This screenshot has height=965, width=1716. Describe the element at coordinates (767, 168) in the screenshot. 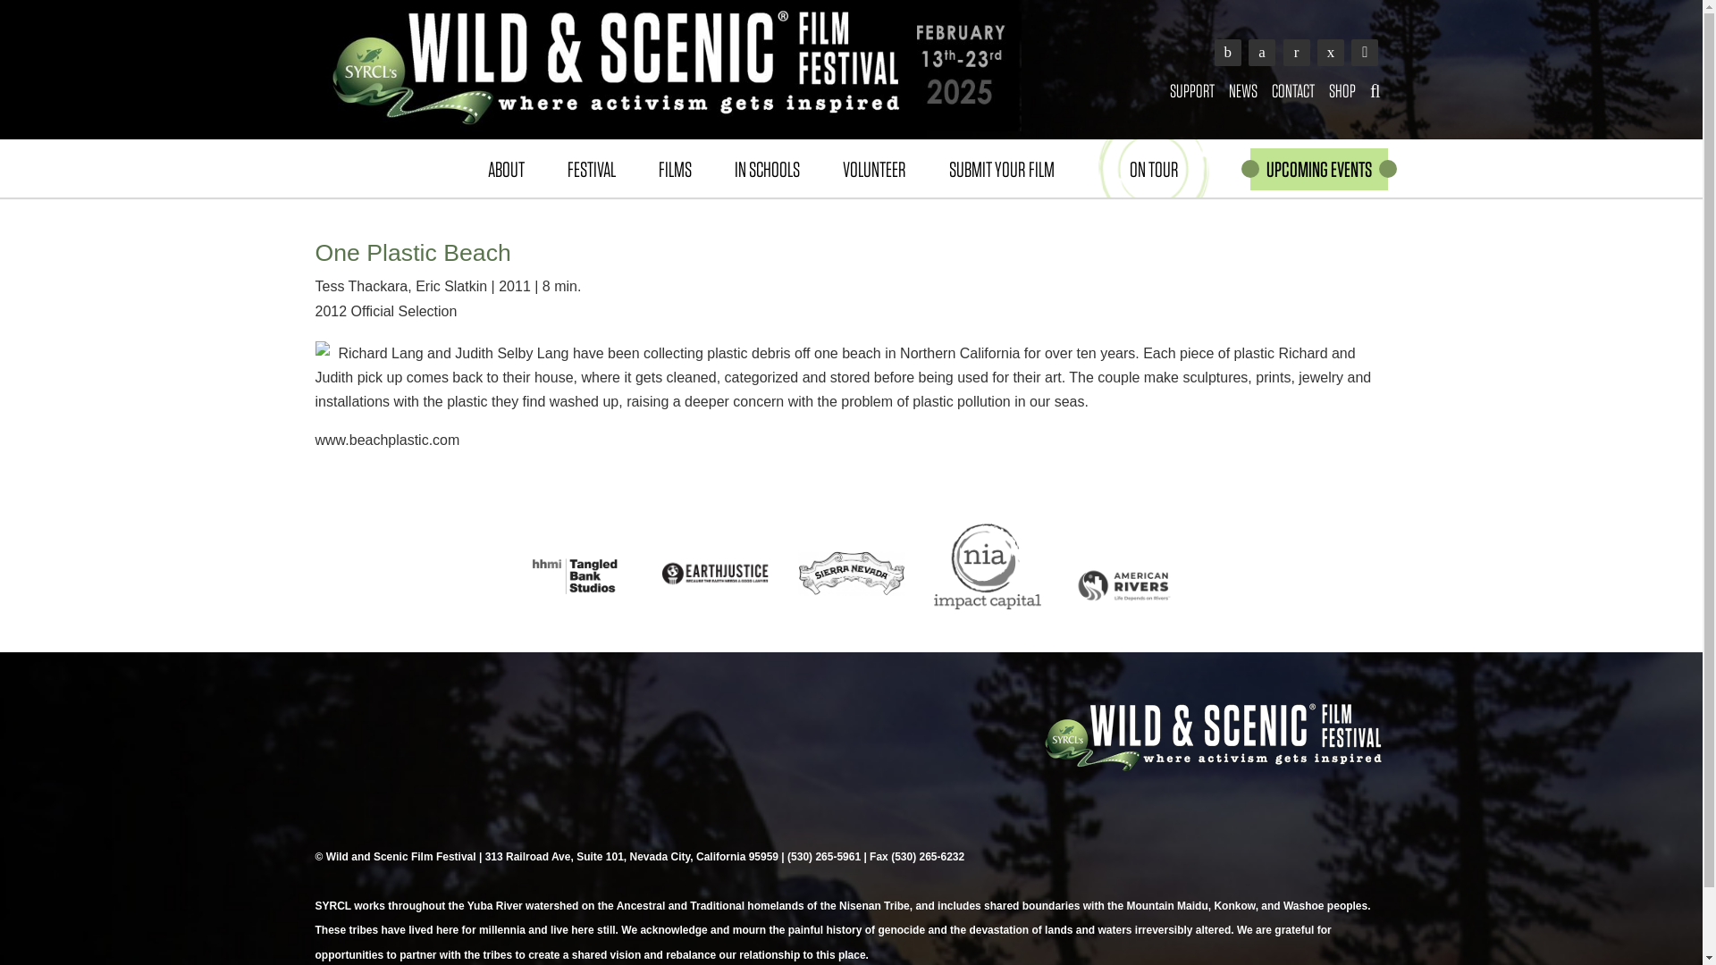

I see `IN SCHOOLS` at that location.